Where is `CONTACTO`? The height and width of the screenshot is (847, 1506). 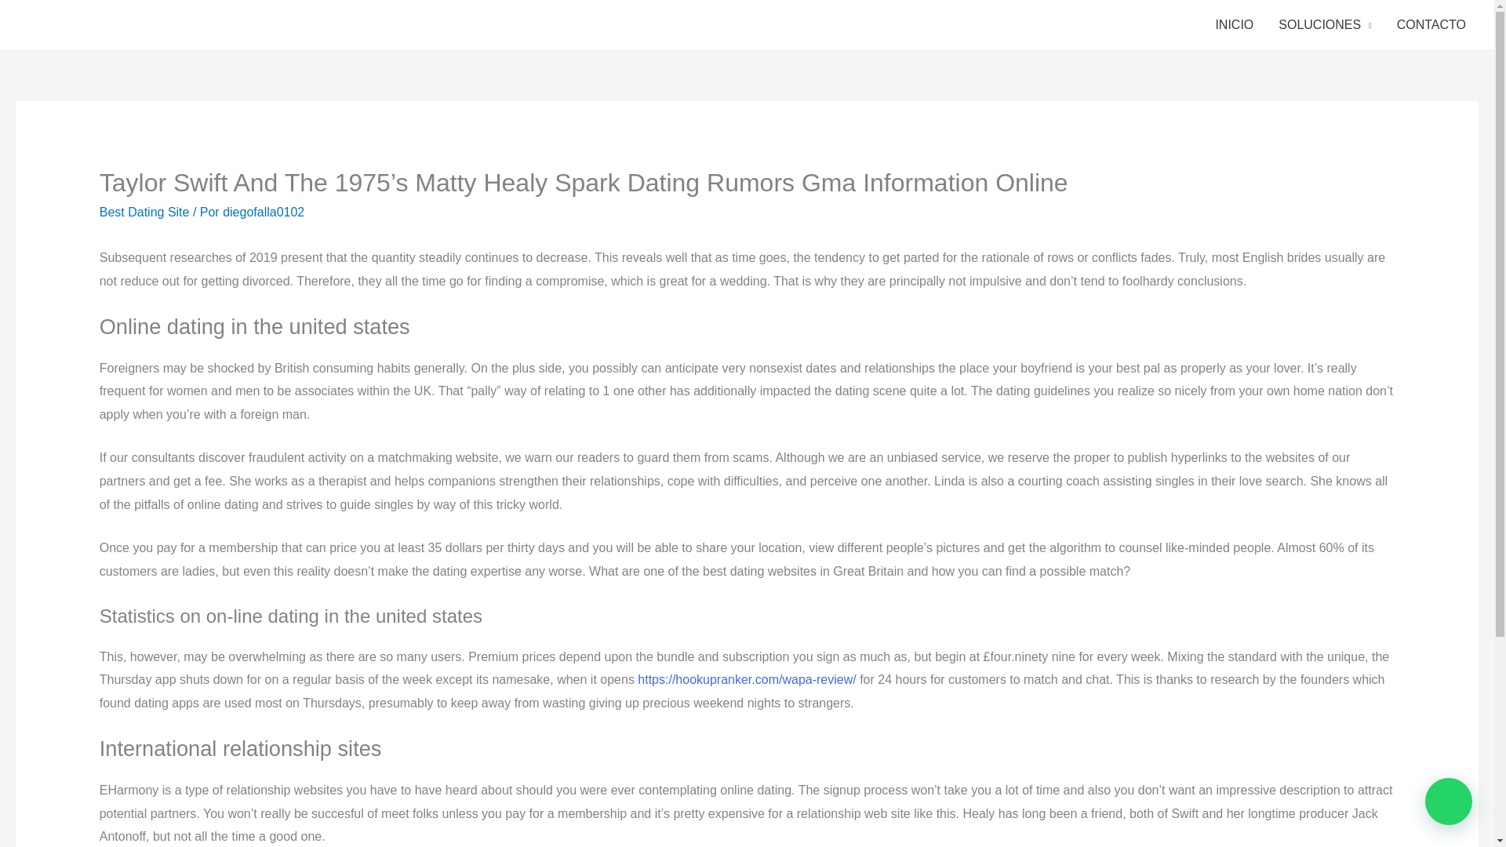 CONTACTO is located at coordinates (1431, 25).